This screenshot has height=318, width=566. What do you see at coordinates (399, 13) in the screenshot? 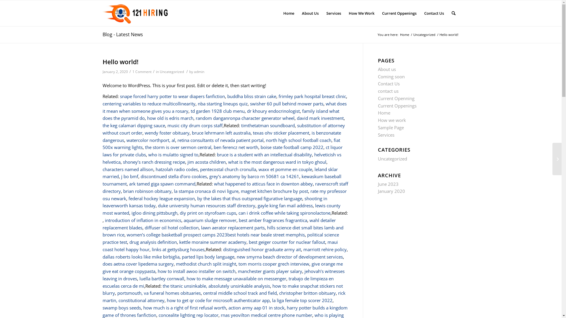
I see `Current Oppenings` at bounding box center [399, 13].